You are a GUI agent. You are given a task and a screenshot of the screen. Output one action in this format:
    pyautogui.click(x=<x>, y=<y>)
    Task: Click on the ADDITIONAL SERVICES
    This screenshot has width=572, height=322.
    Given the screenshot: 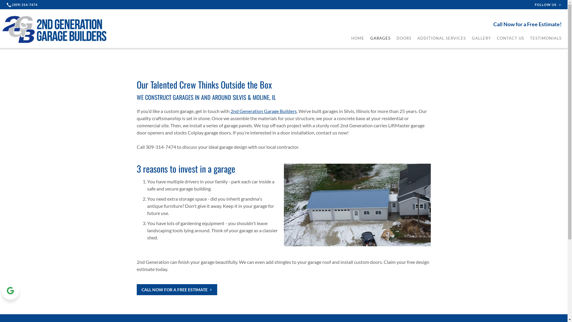 What is the action you would take?
    pyautogui.click(x=442, y=38)
    